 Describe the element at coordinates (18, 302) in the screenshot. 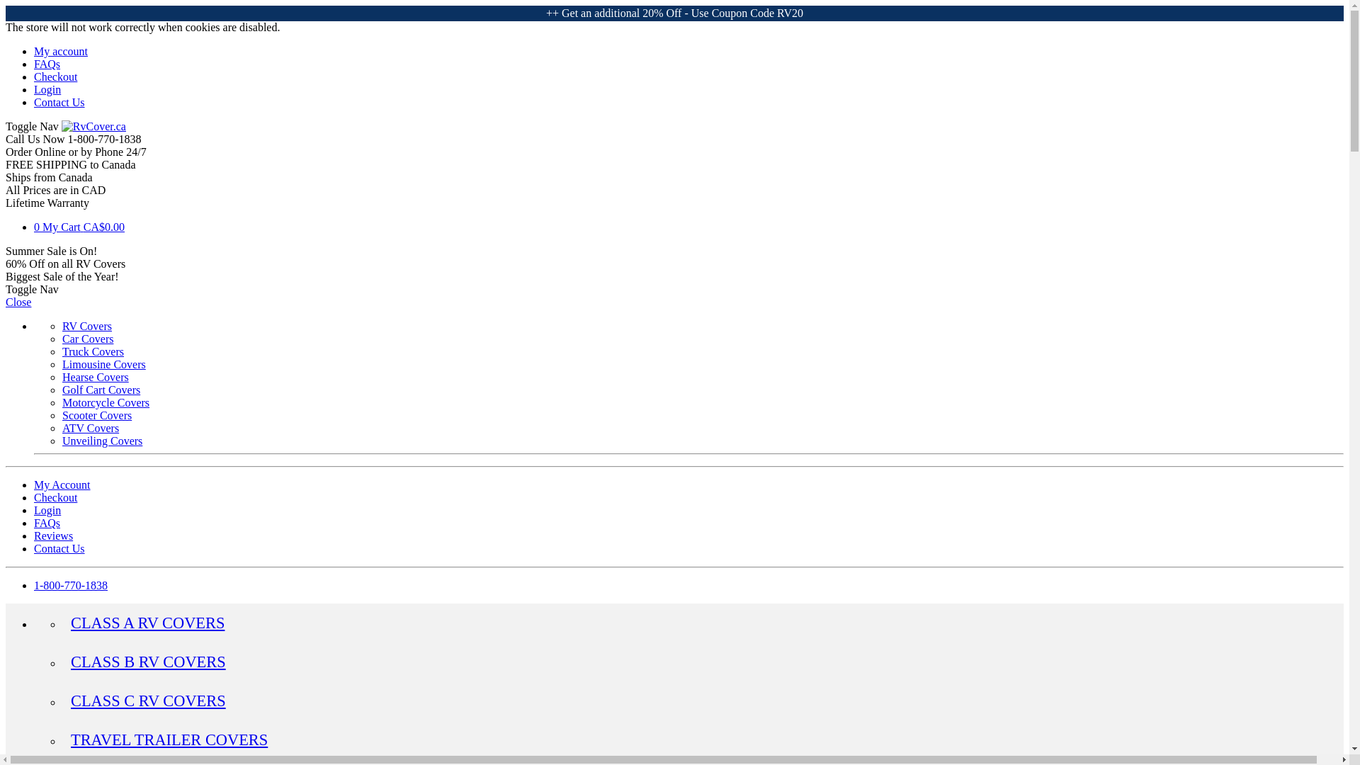

I see `Close` at that location.